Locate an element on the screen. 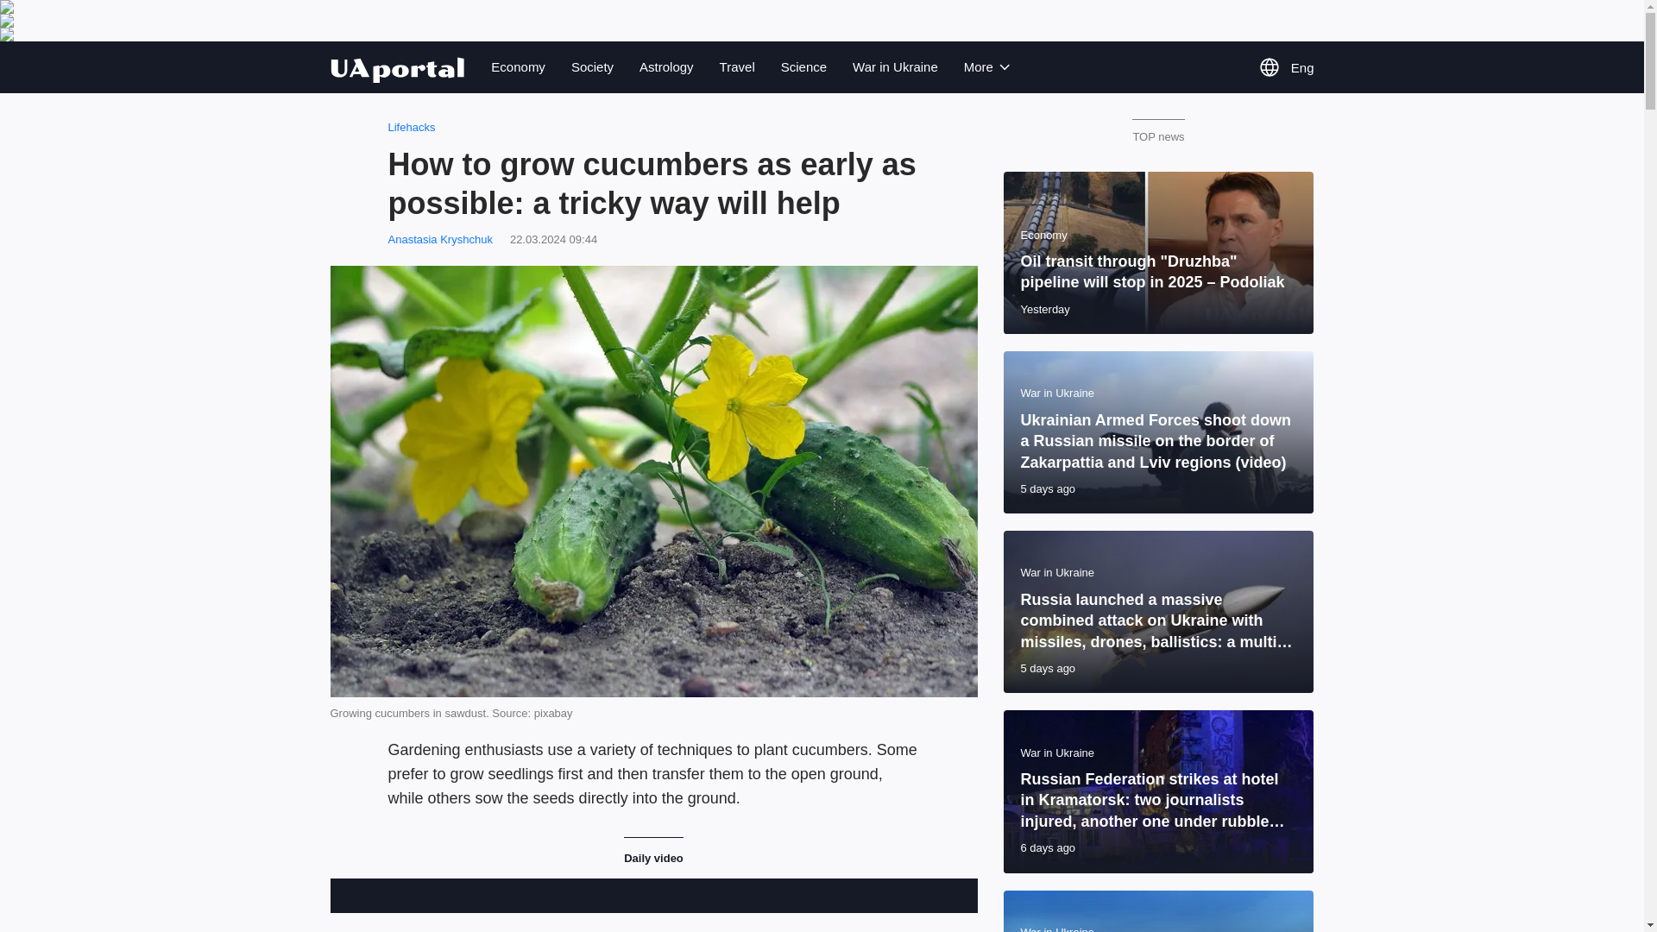  War in Ukraine is located at coordinates (895, 66).